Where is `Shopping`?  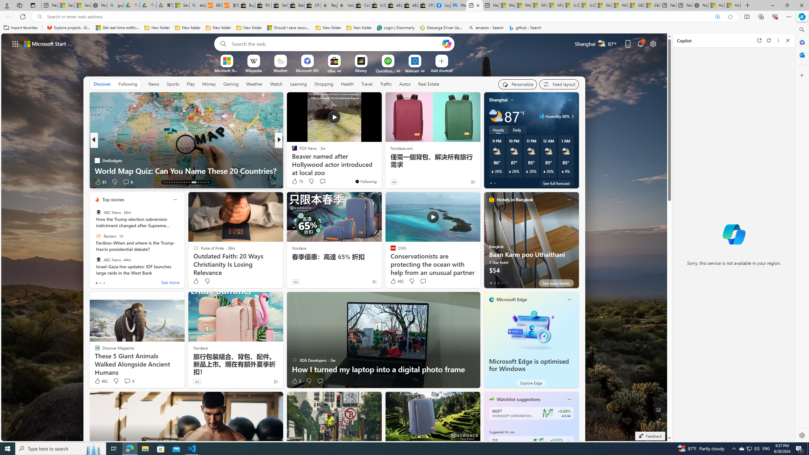 Shopping is located at coordinates (324, 84).